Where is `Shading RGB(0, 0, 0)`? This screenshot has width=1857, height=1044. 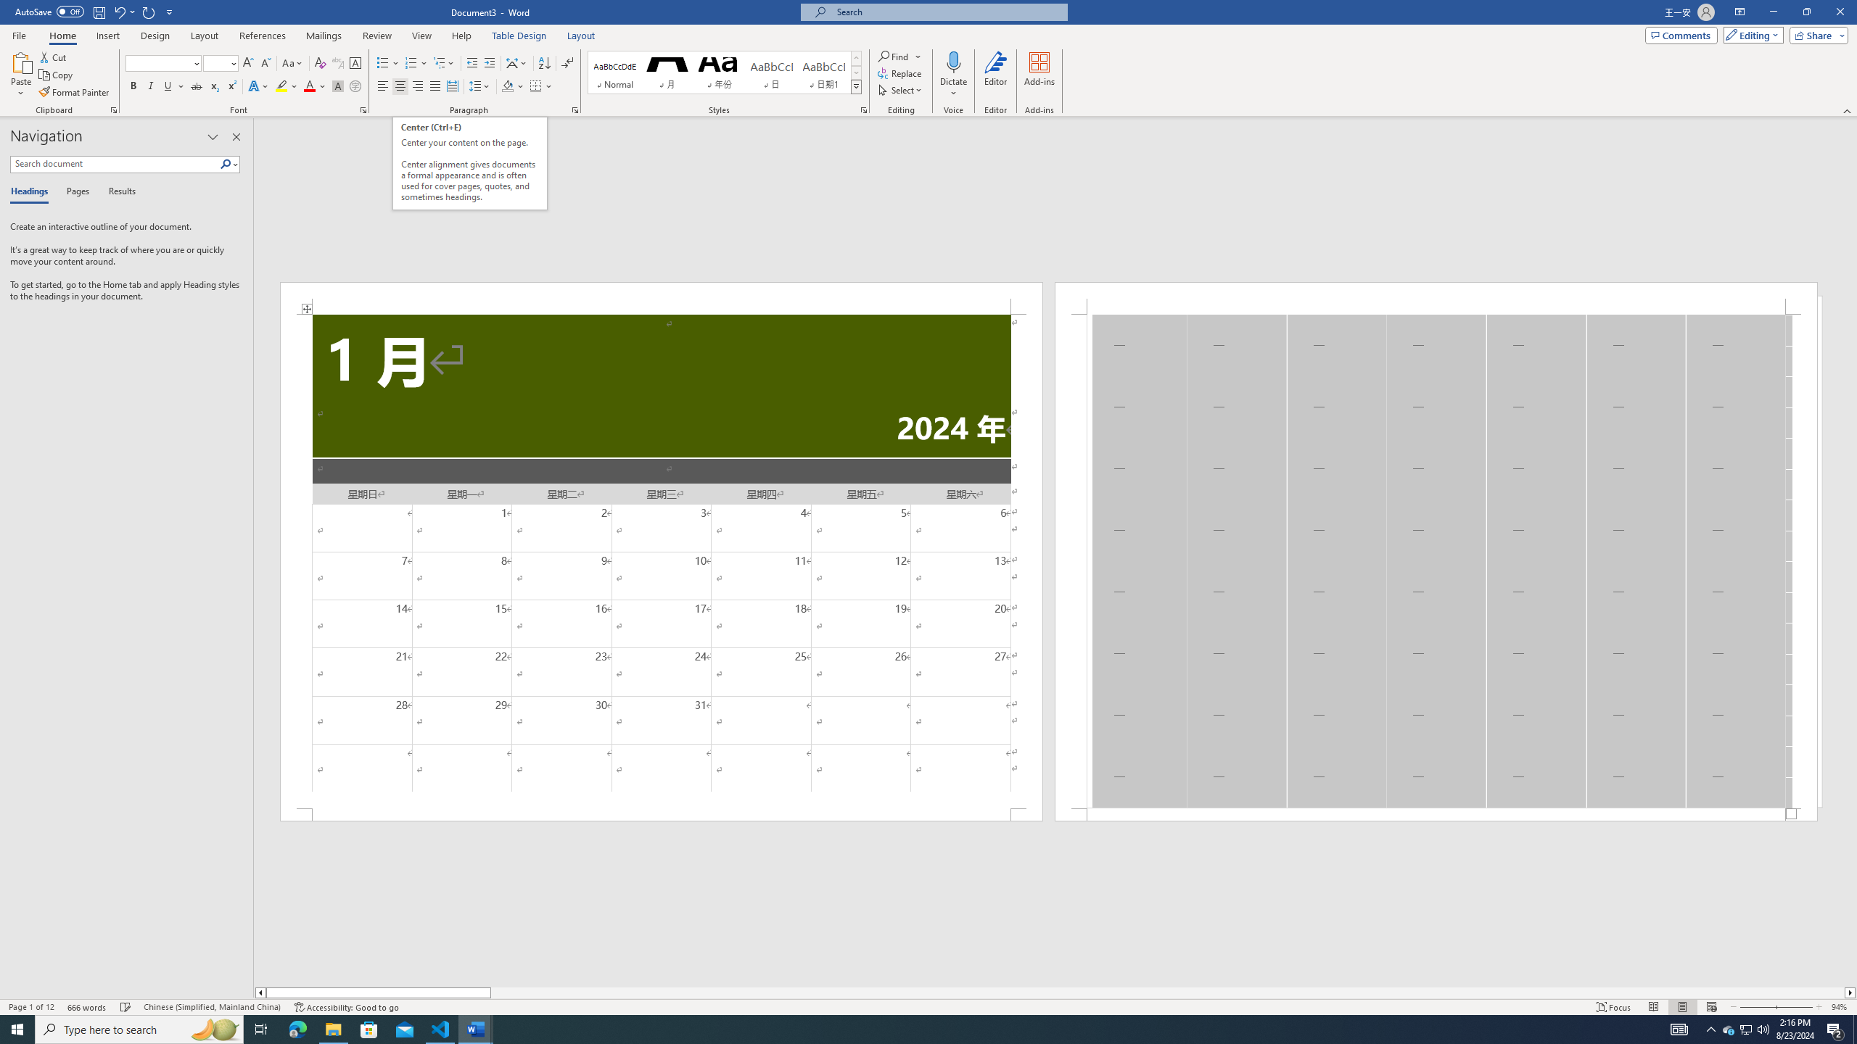
Shading RGB(0, 0, 0) is located at coordinates (508, 87).